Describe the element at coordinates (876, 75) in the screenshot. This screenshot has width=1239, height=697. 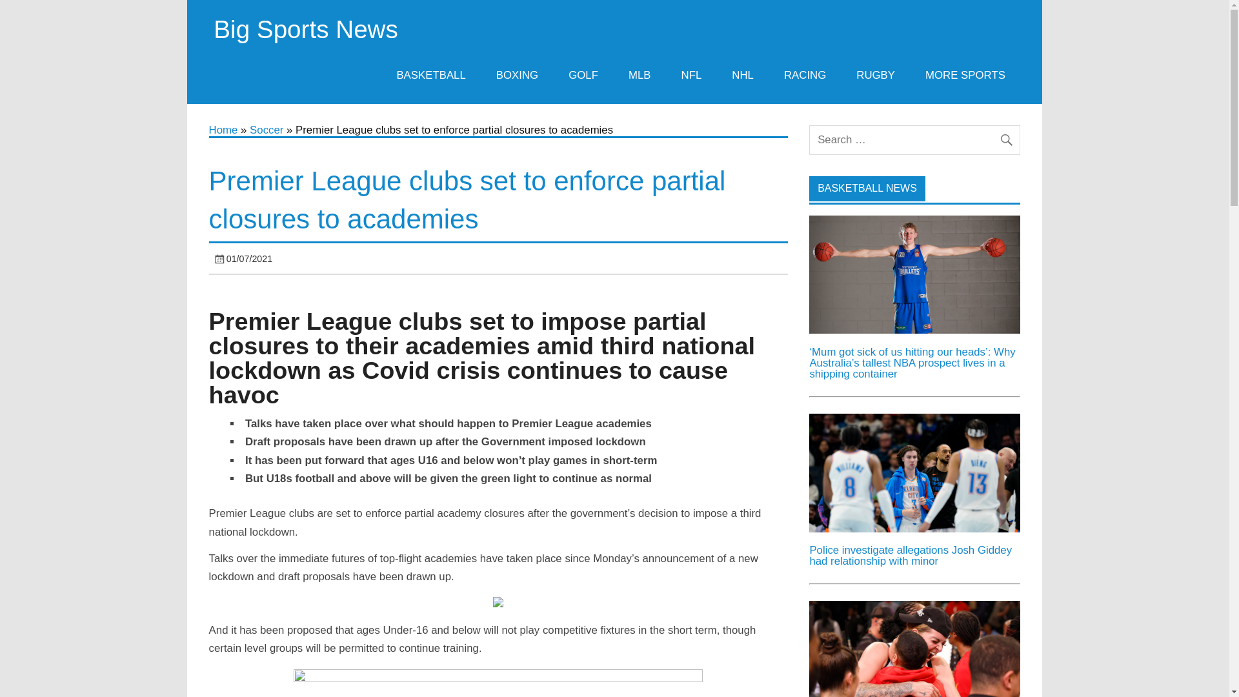
I see `RUGBY` at that location.